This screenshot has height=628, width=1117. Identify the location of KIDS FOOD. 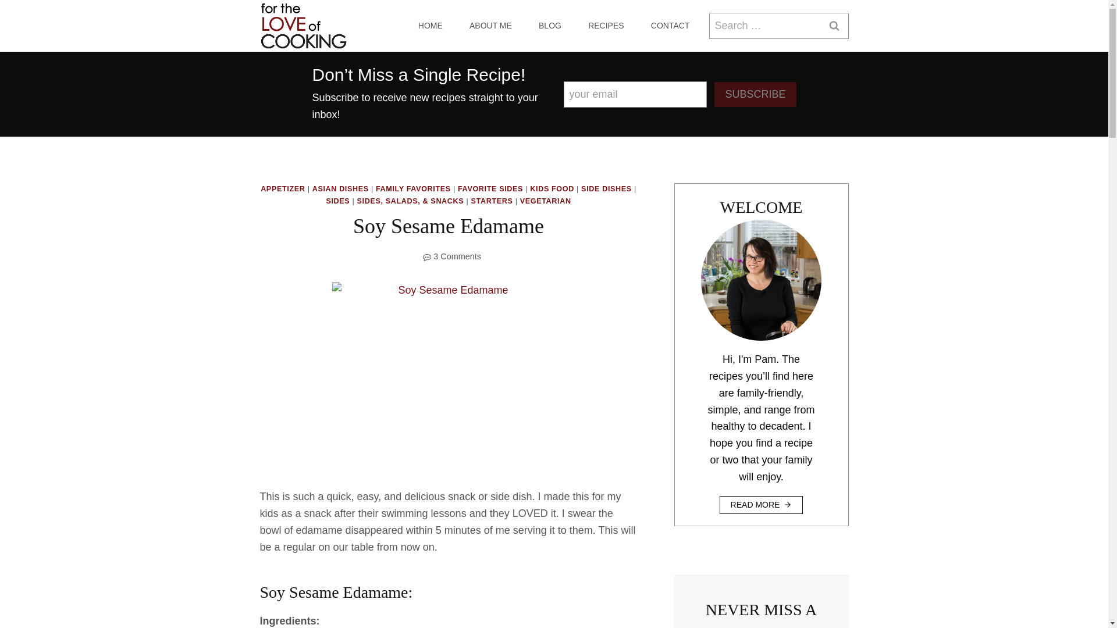
(552, 188).